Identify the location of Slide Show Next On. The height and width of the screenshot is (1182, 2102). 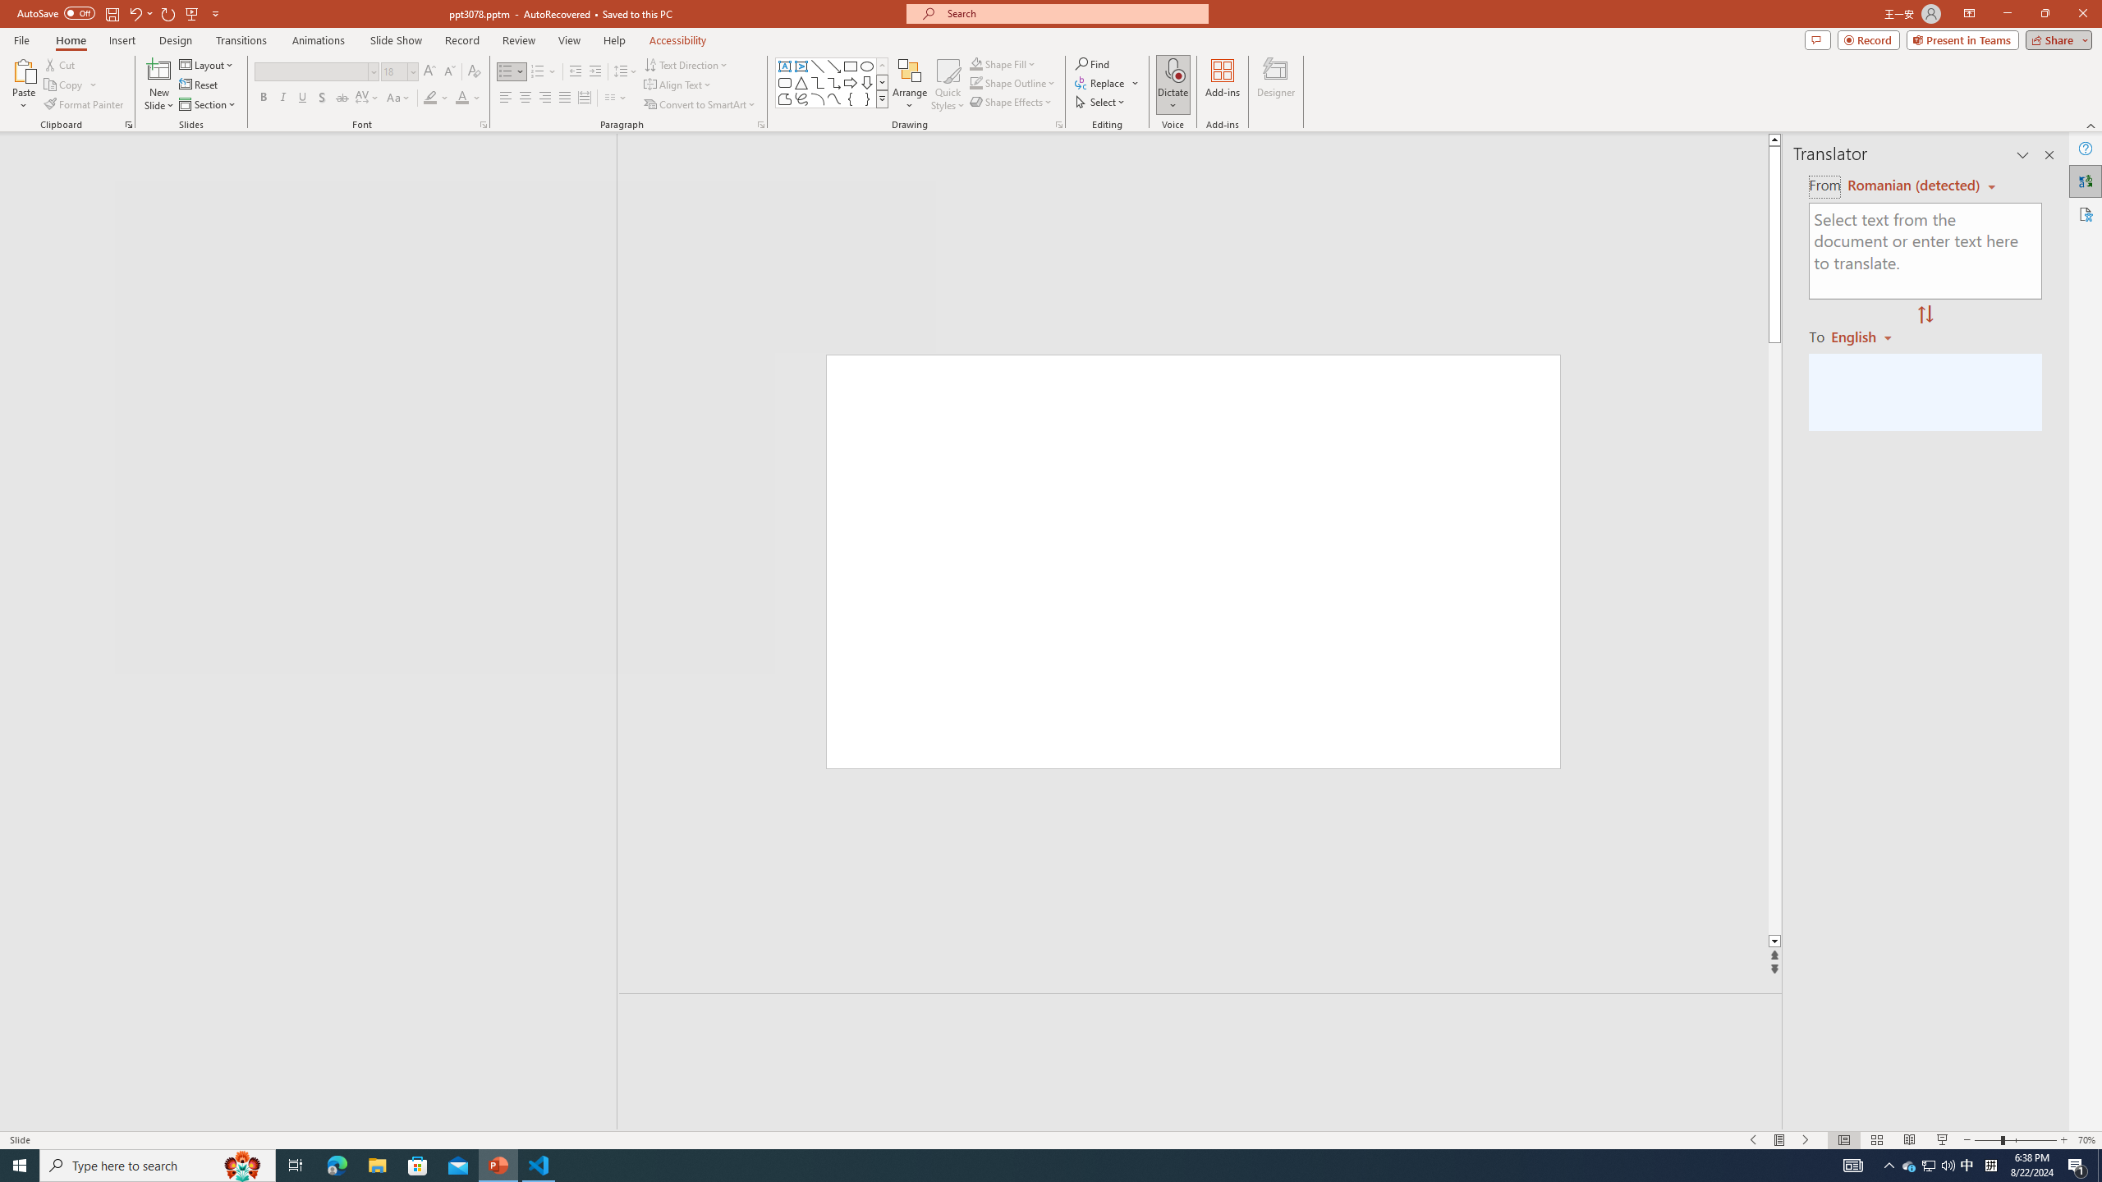
(1806, 1140).